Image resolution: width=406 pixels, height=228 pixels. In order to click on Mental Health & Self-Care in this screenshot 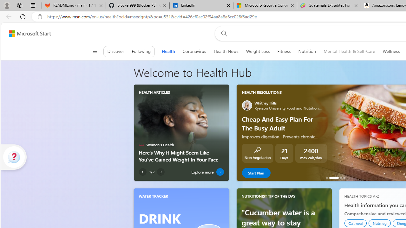, I will do `click(350, 51)`.